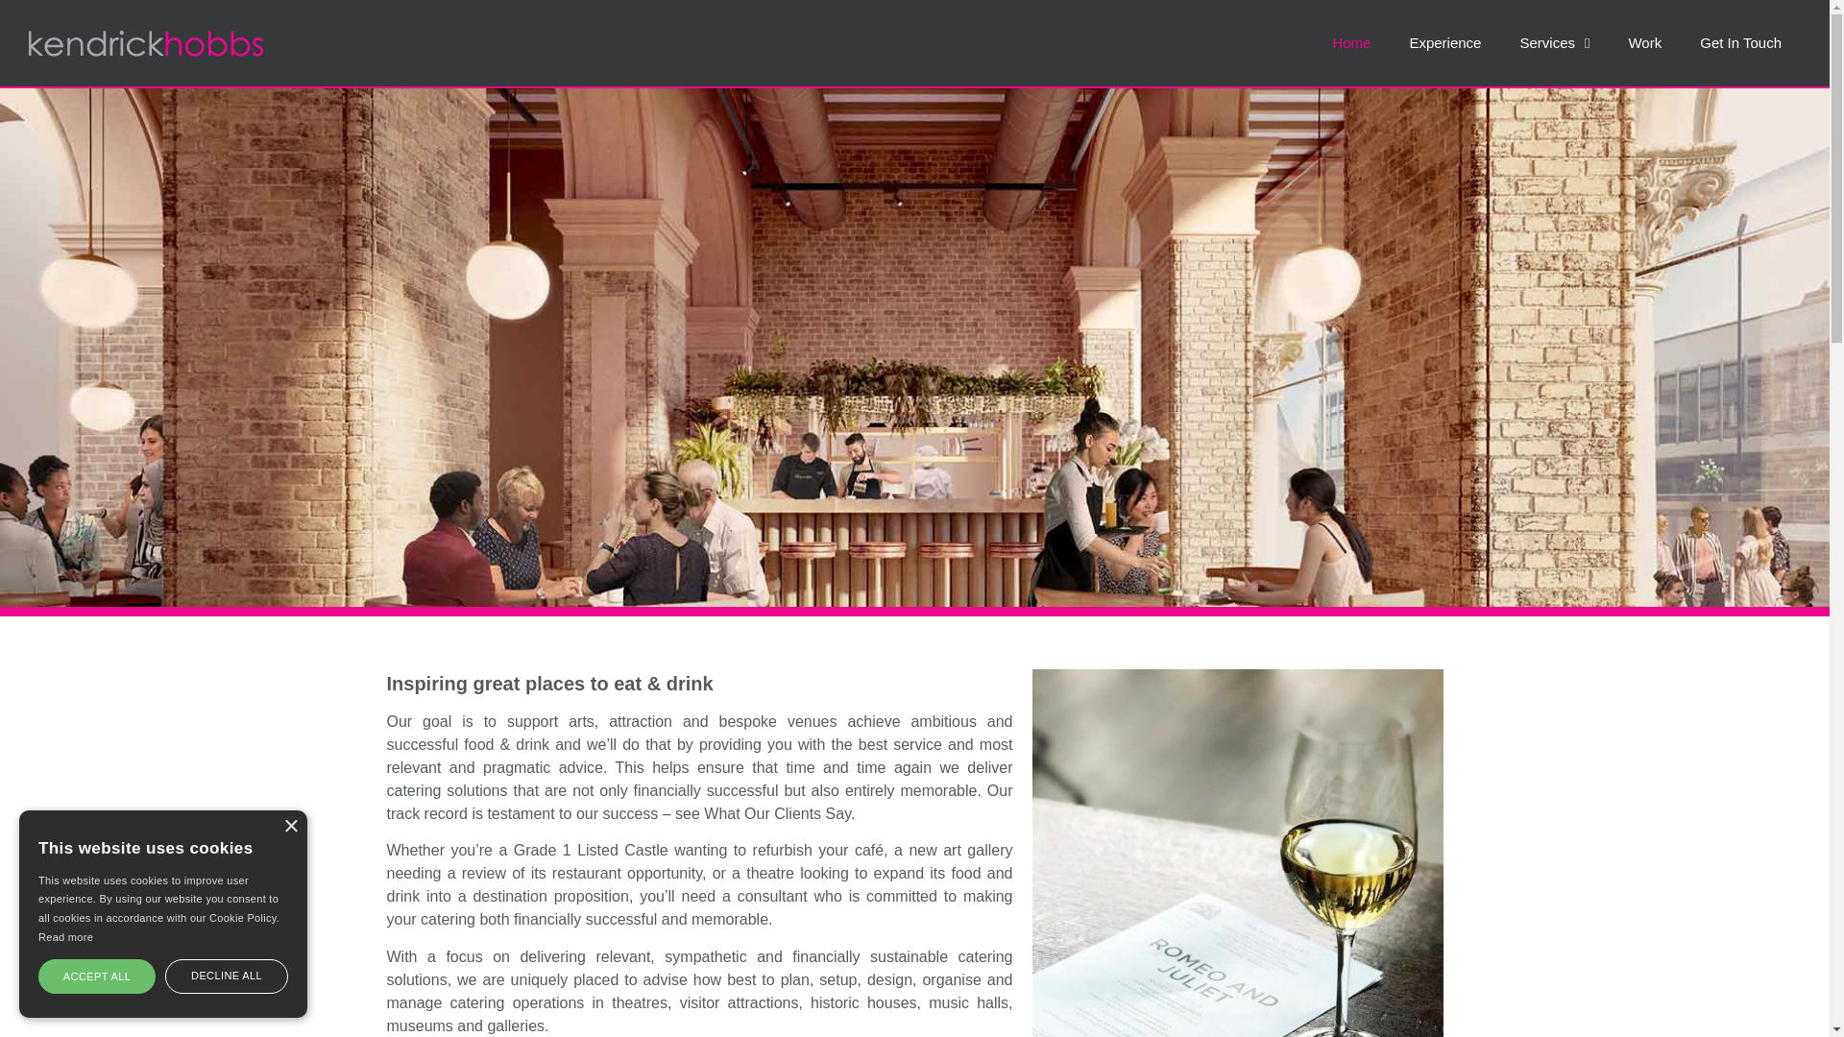 Image resolution: width=1844 pixels, height=1037 pixels. I want to click on Home, so click(1351, 42).